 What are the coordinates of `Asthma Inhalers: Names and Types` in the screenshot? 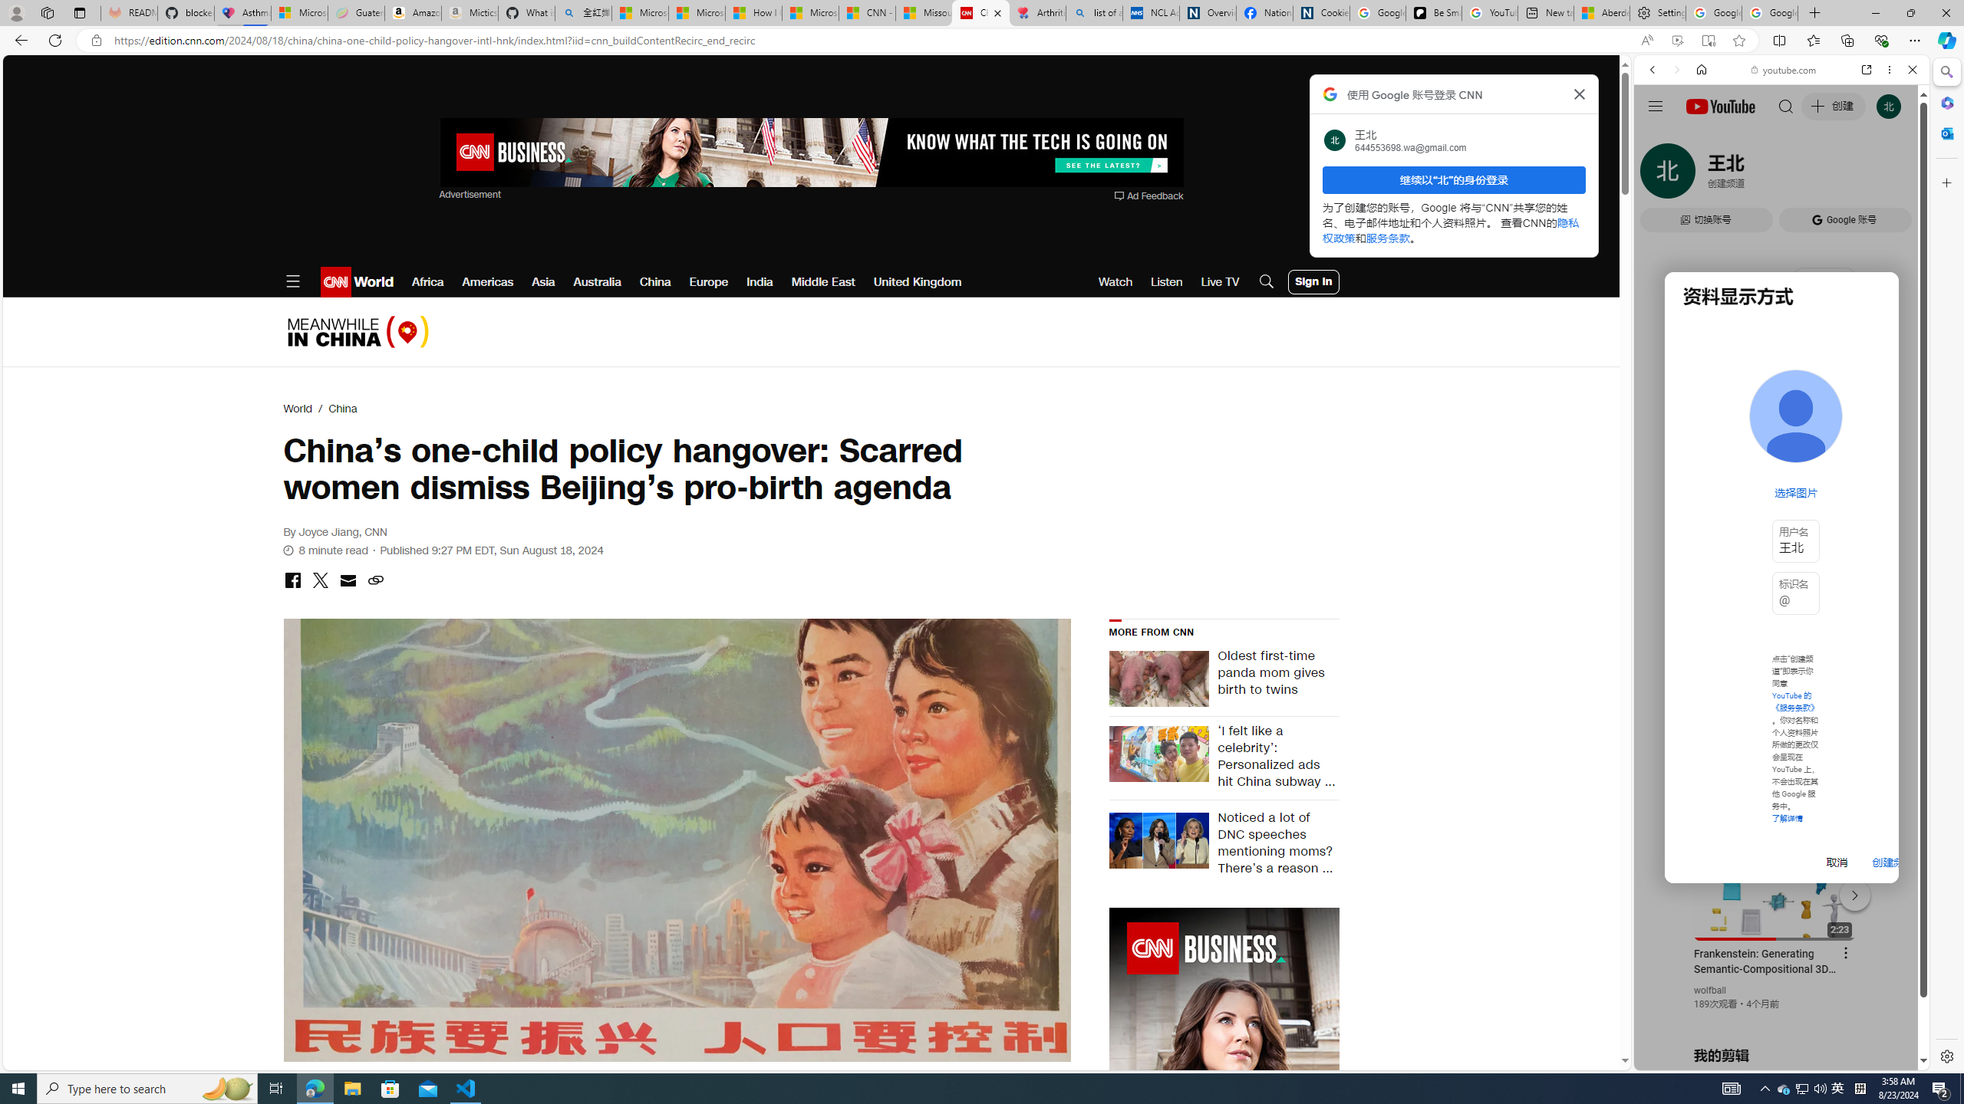 It's located at (242, 13).